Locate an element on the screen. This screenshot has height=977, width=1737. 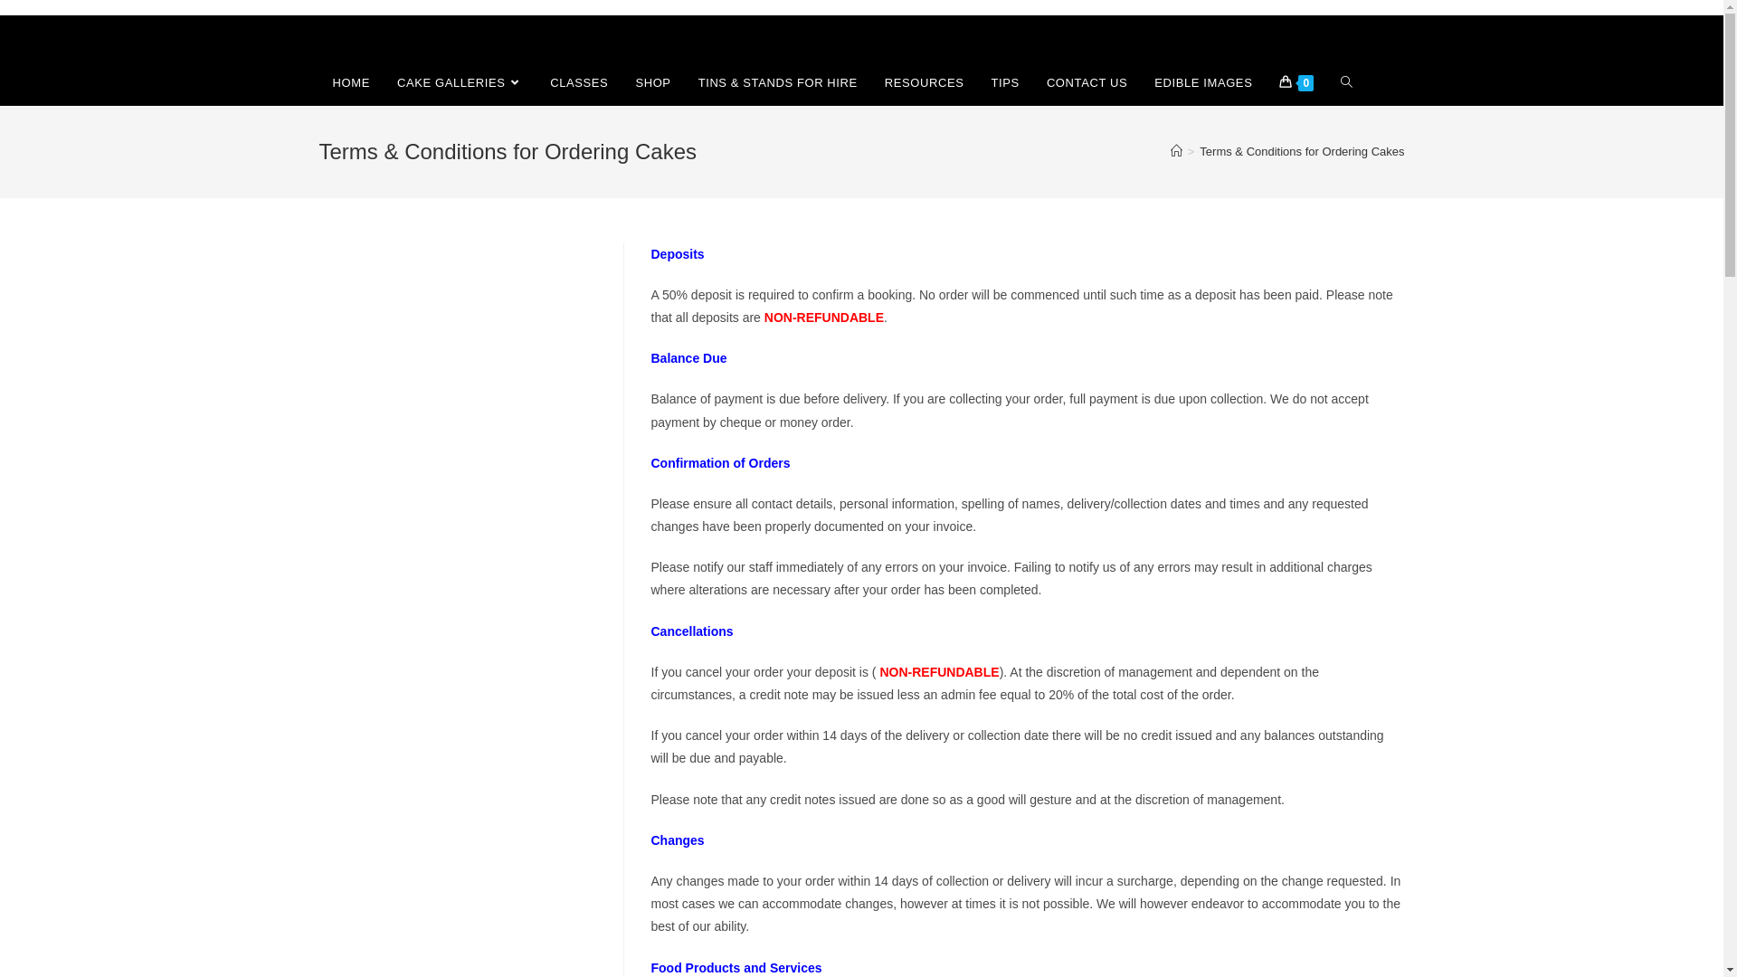
HOME is located at coordinates (351, 83).